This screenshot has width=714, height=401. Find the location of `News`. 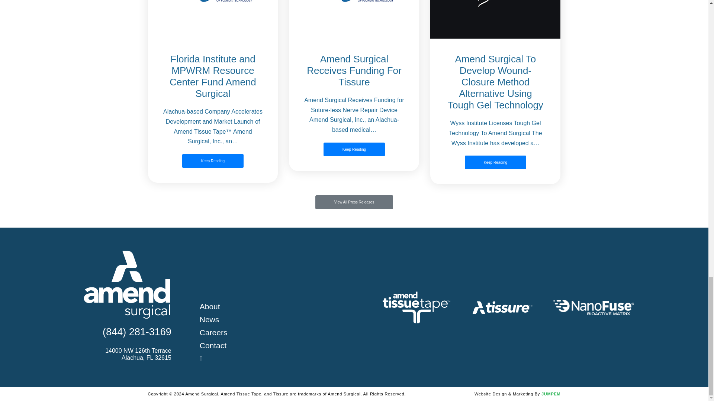

News is located at coordinates (209, 319).